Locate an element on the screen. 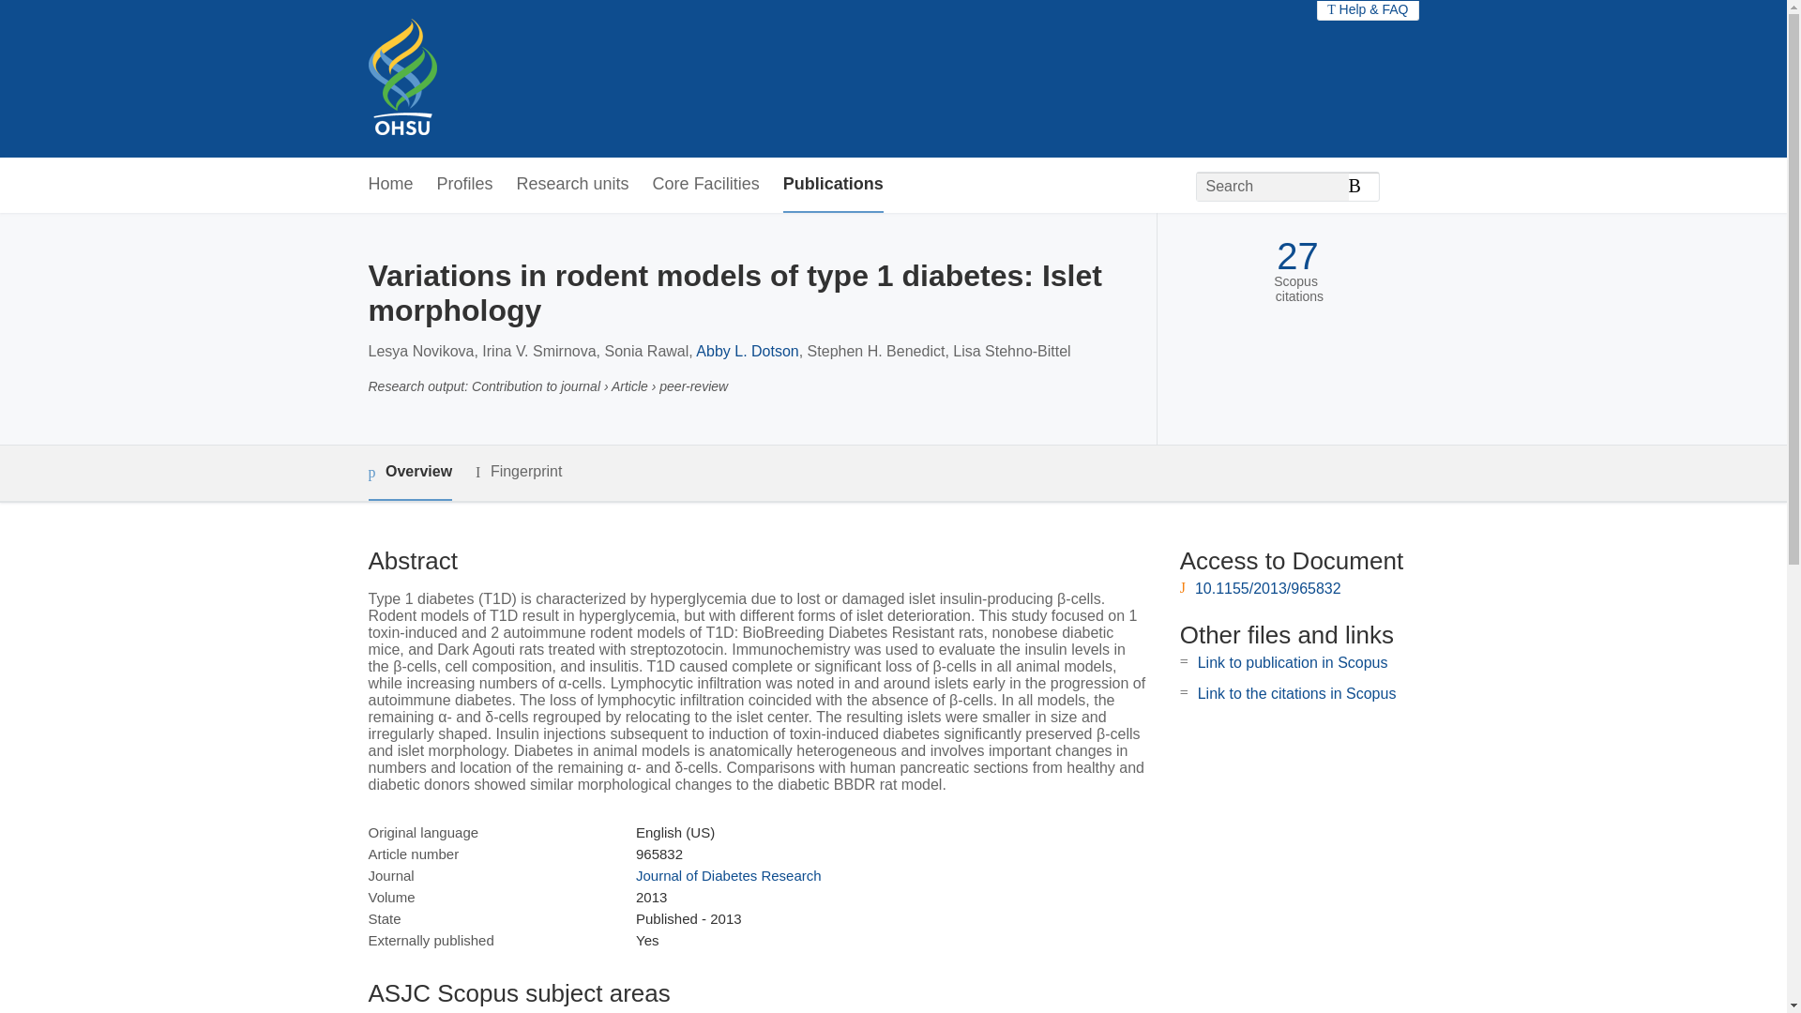 This screenshot has width=1801, height=1013. Overview is located at coordinates (409, 473).